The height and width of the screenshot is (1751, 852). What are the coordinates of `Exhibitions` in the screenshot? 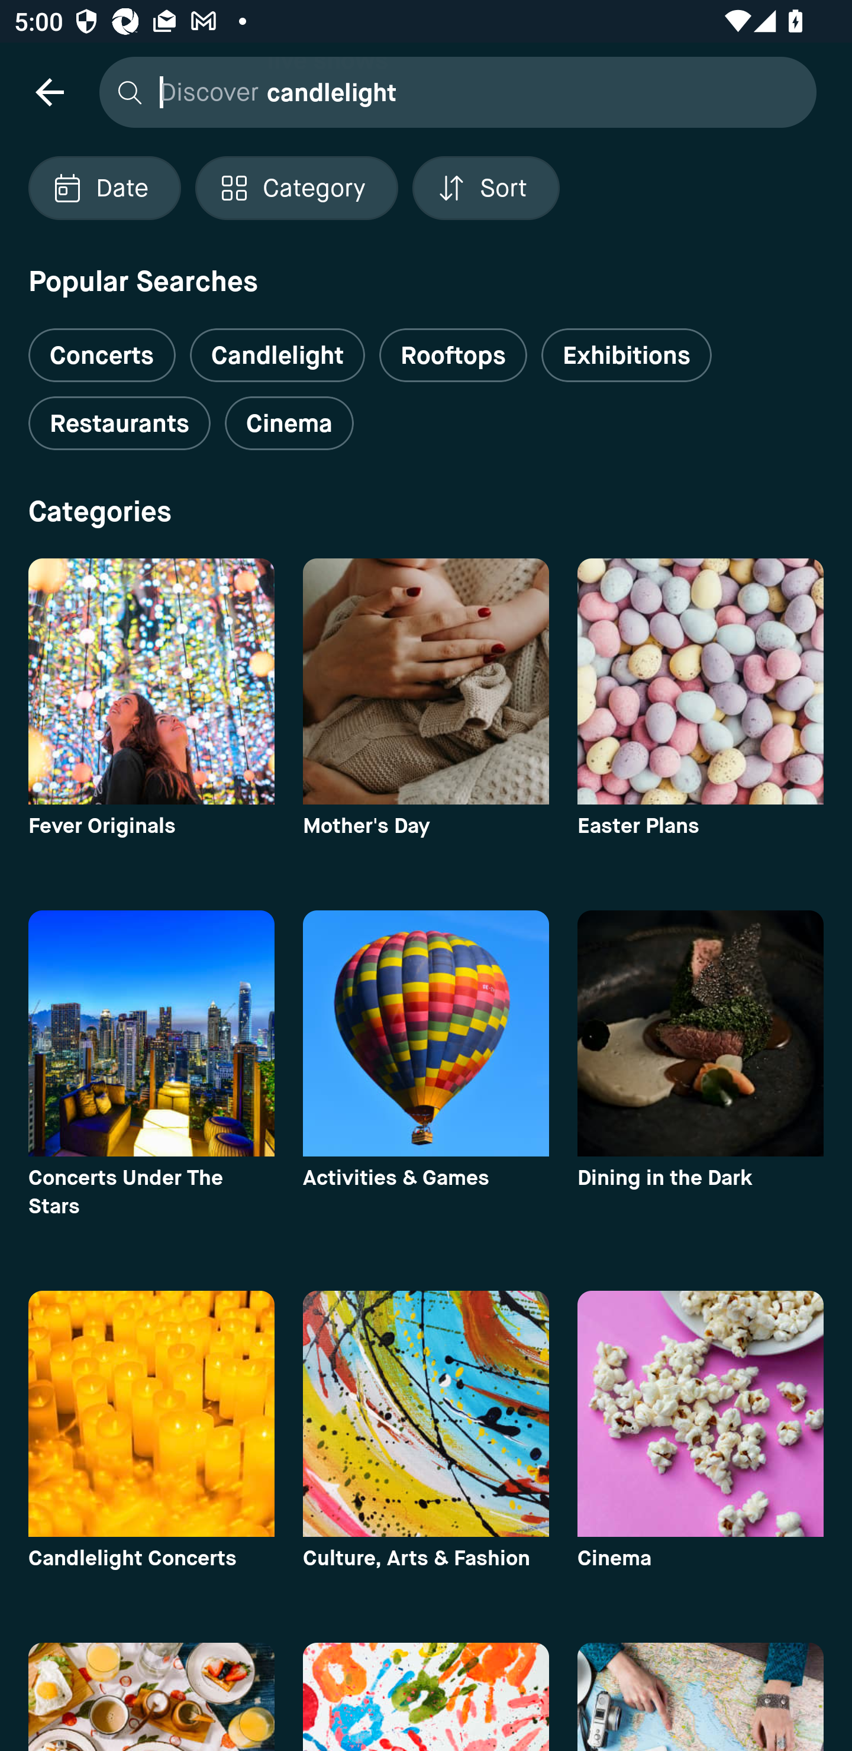 It's located at (626, 355).